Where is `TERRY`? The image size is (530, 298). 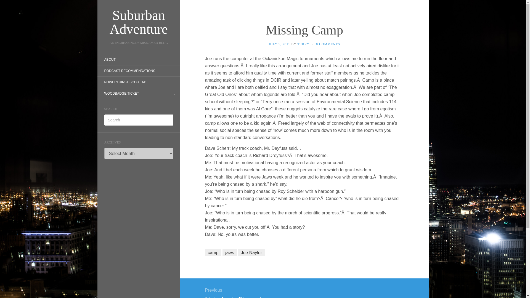 TERRY is located at coordinates (303, 44).